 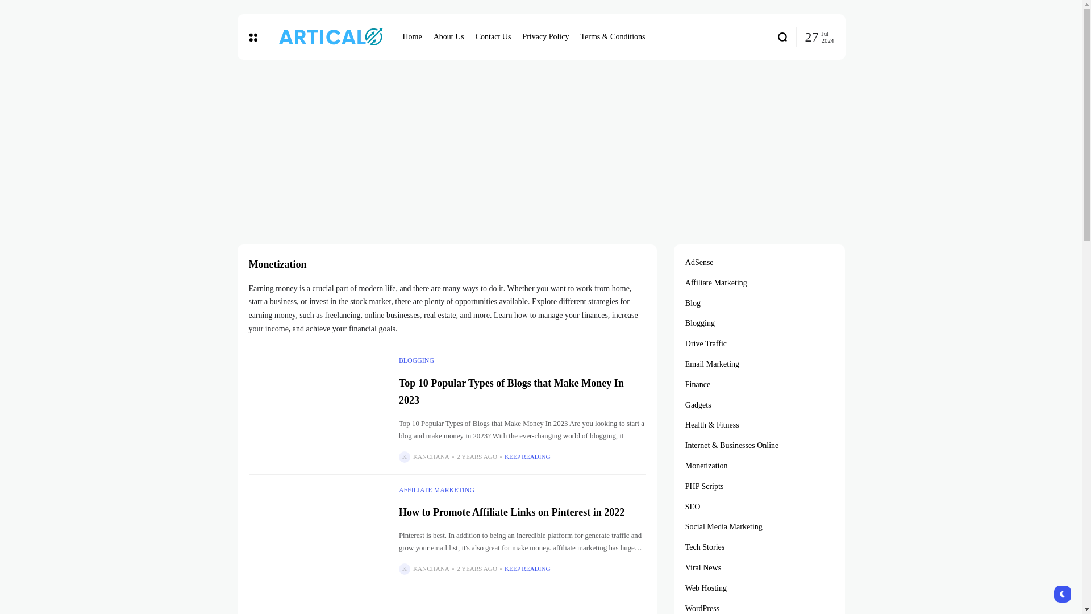 I want to click on Privacy Policy, so click(x=545, y=36).